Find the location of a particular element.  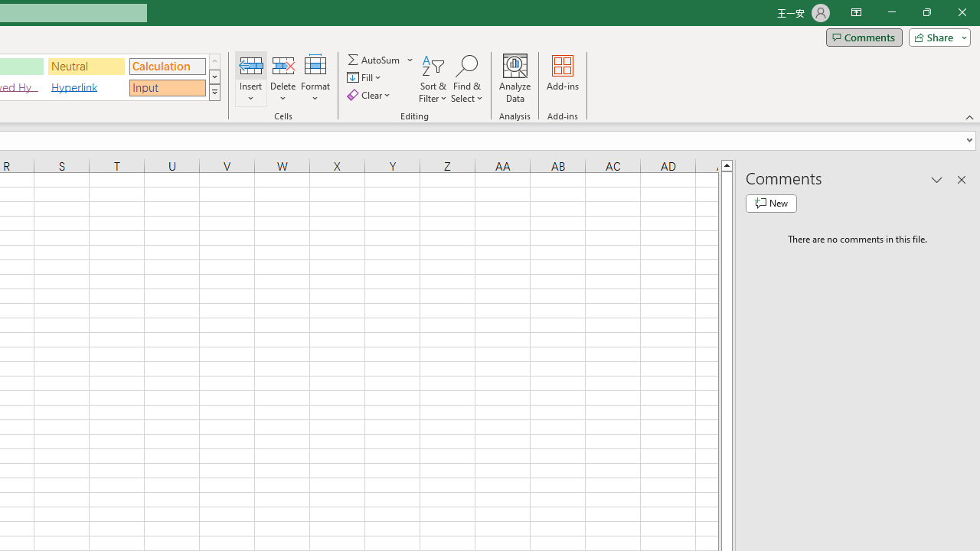

Class: NetUIImage is located at coordinates (214, 92).